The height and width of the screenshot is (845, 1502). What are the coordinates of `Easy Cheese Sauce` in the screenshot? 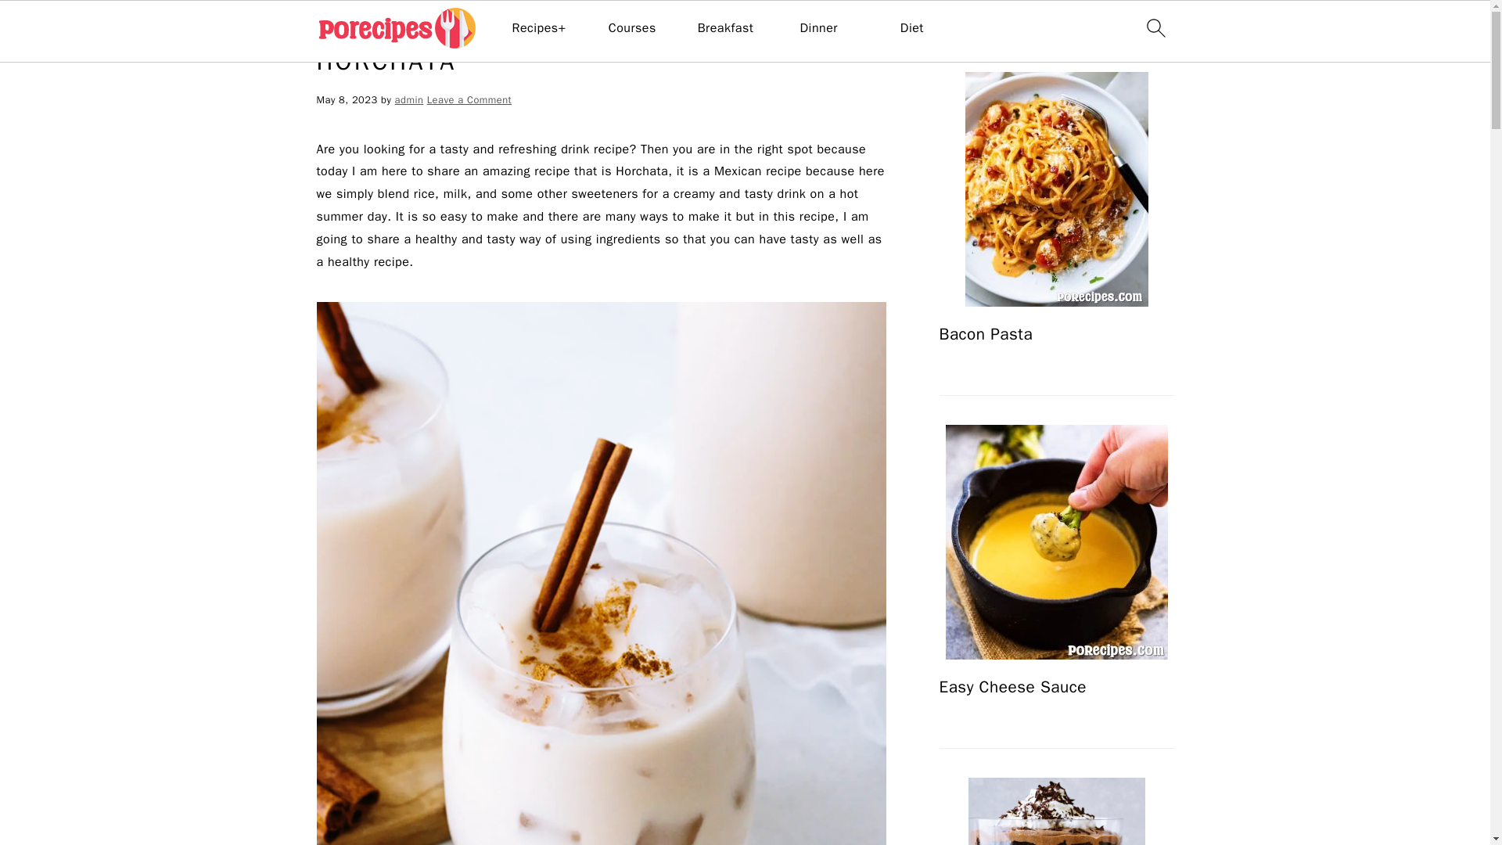 It's located at (1056, 542).